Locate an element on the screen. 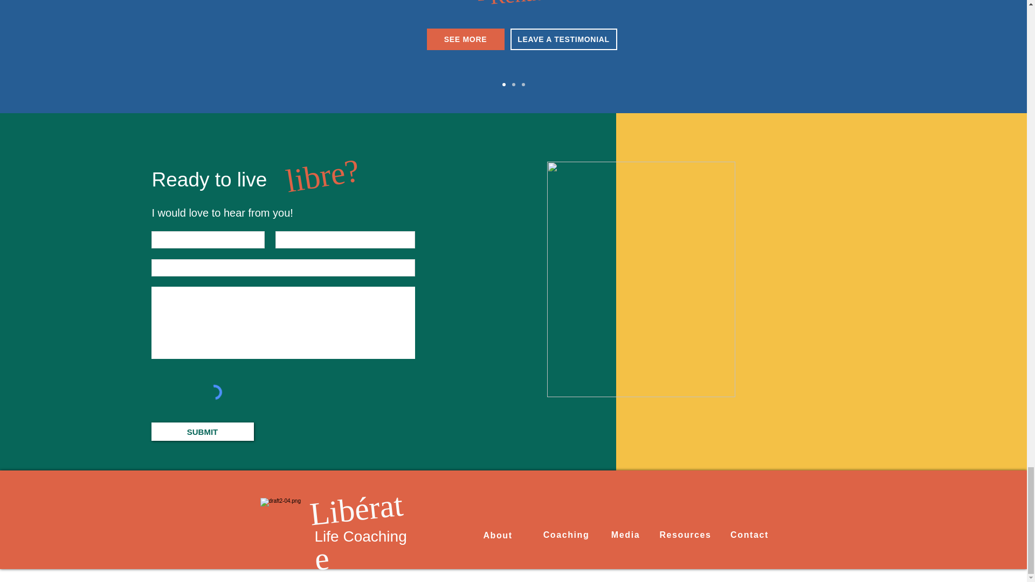  SUBMIT is located at coordinates (202, 431).